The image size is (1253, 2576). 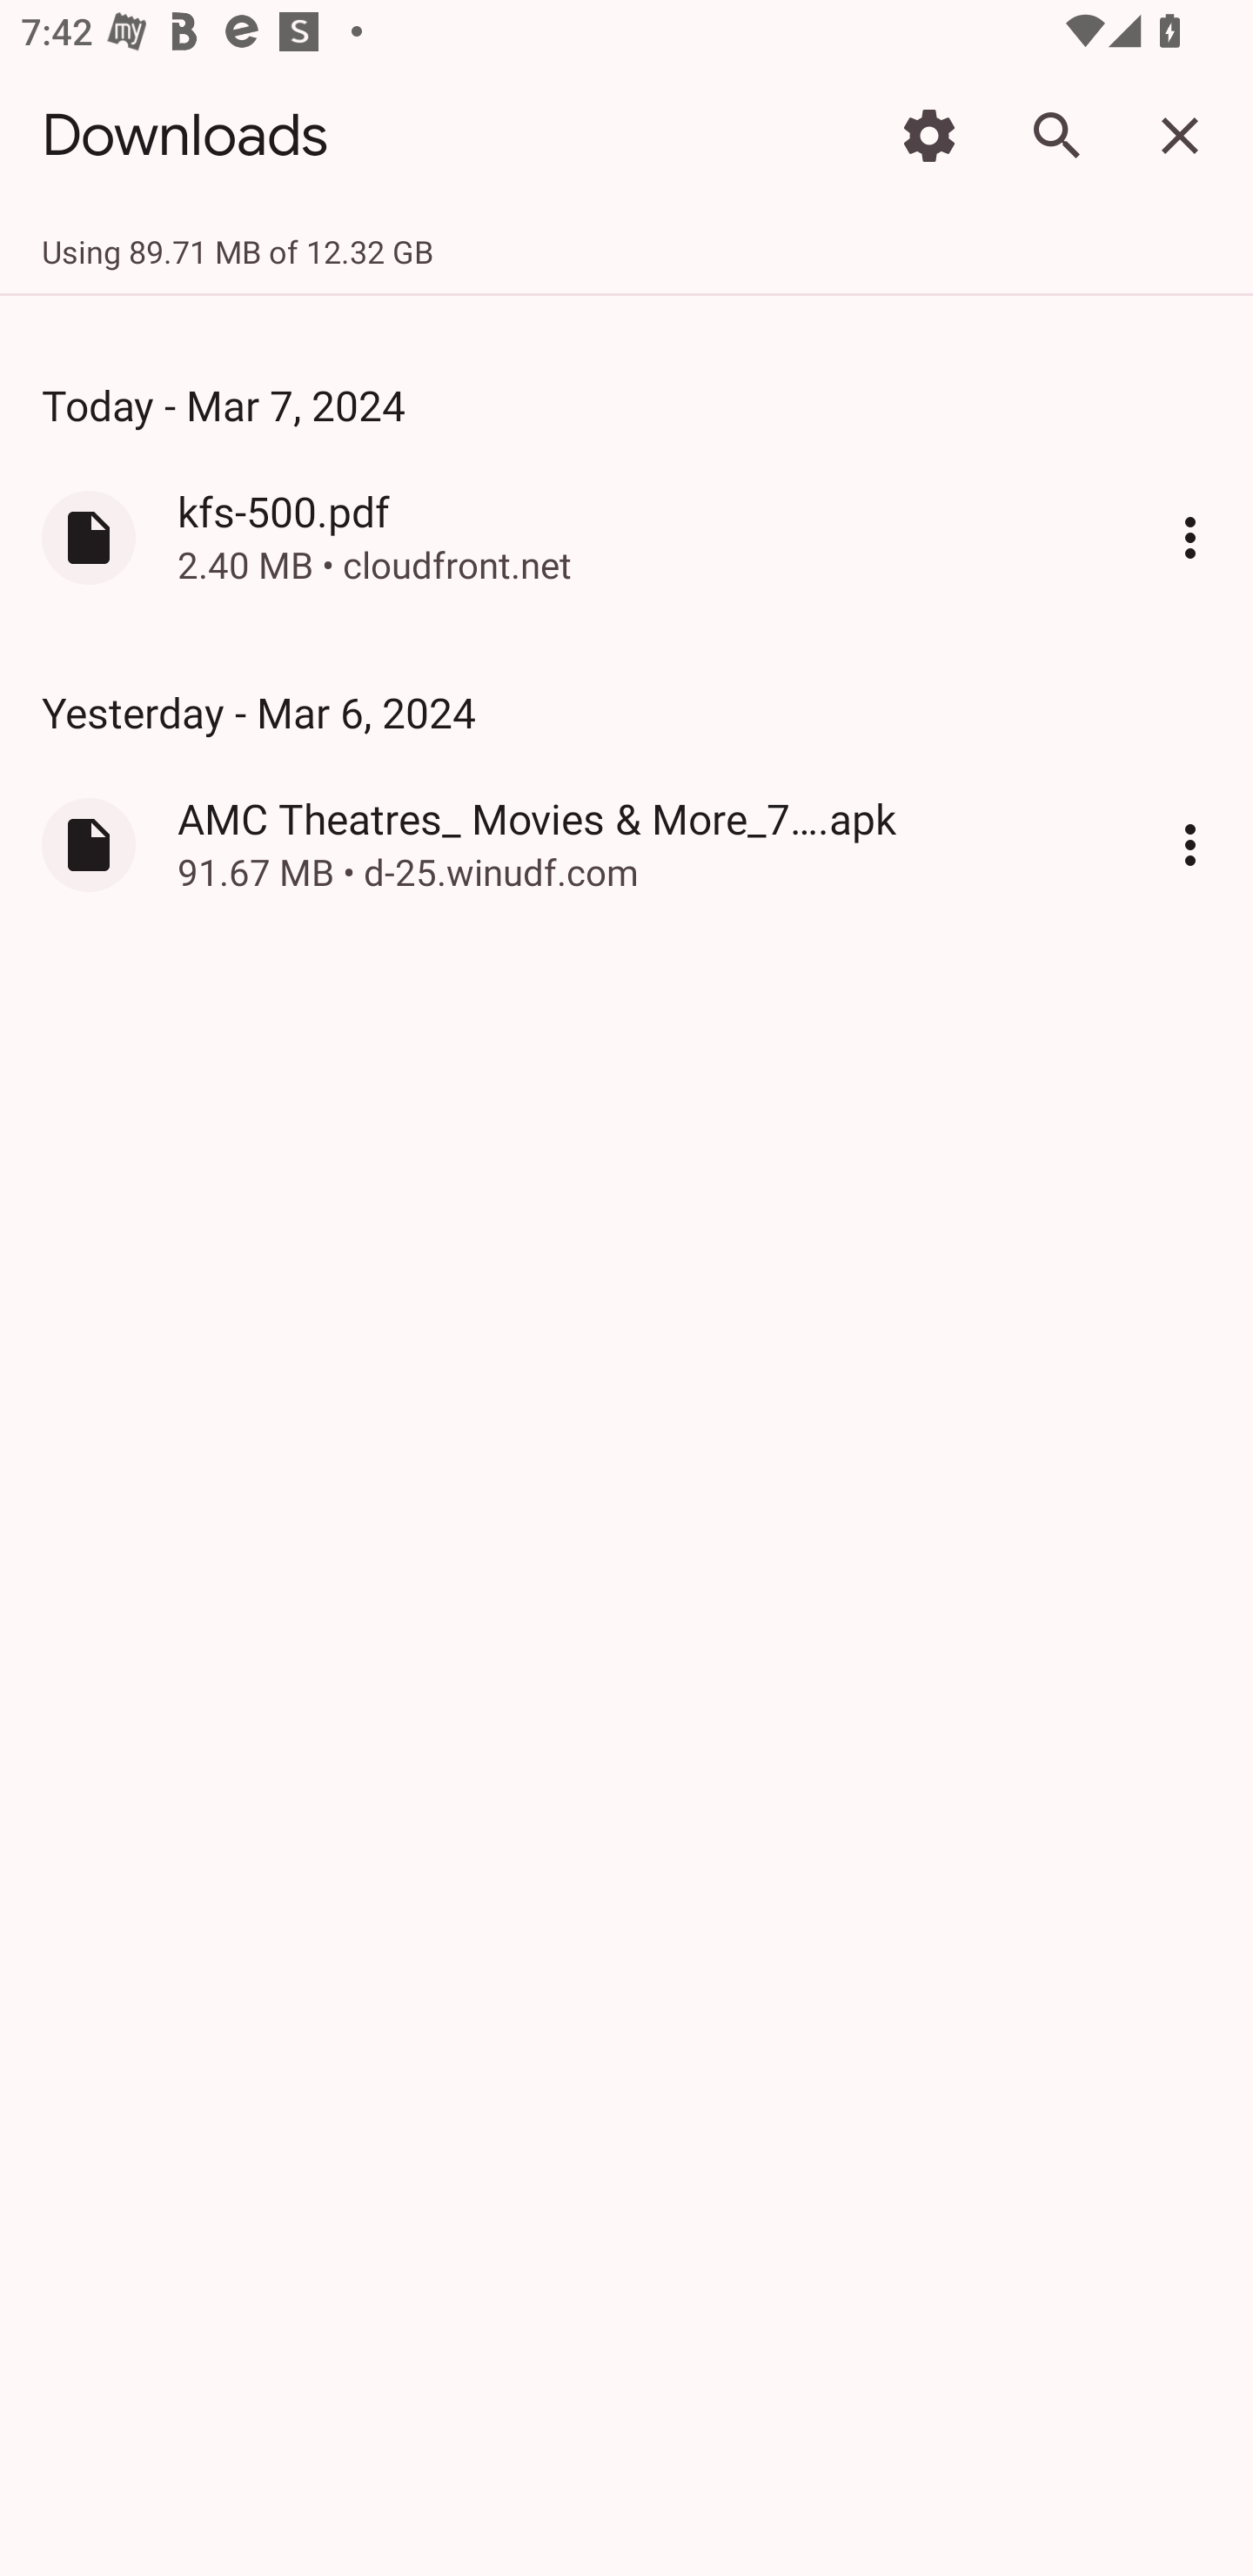 I want to click on Settings, so click(x=929, y=134).